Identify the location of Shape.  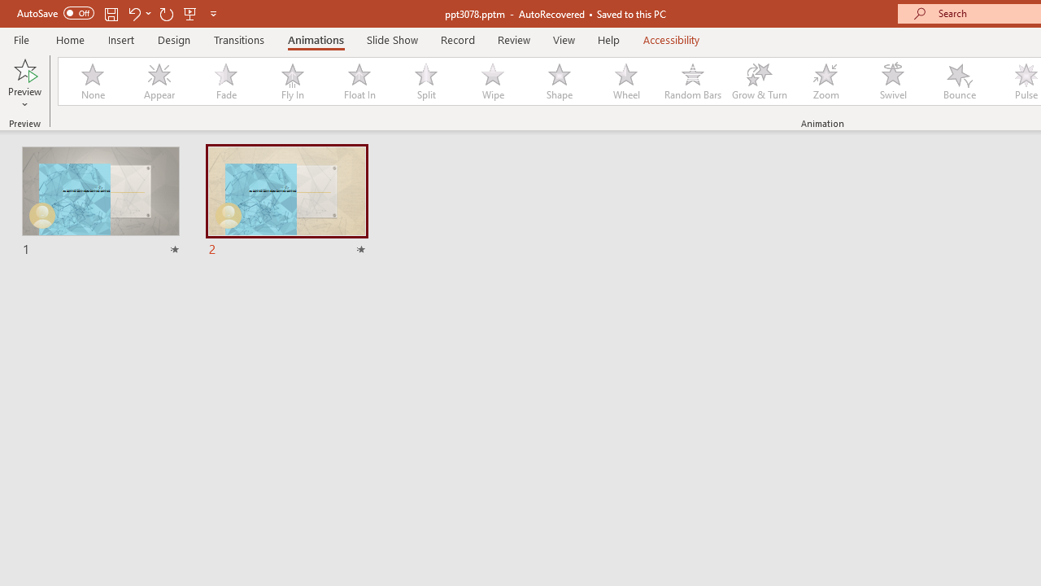
(560, 81).